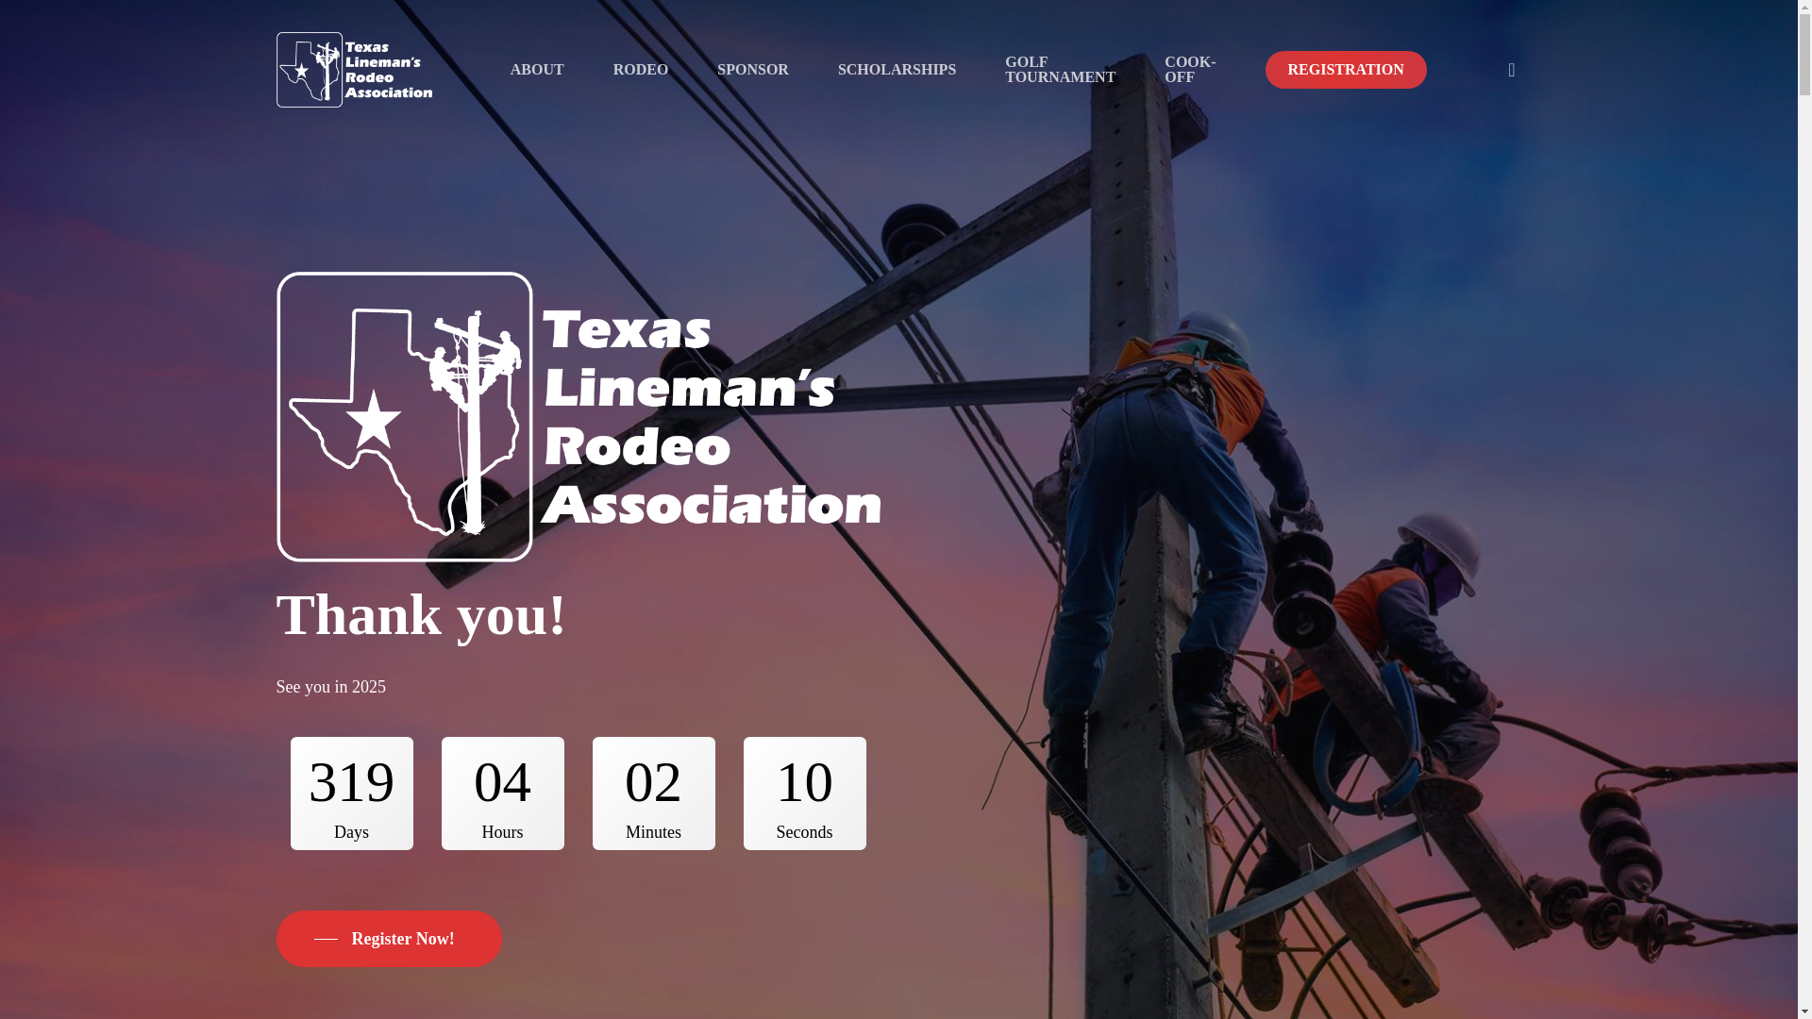 The height and width of the screenshot is (1019, 1812). What do you see at coordinates (753, 70) in the screenshot?
I see `SPONSOR` at bounding box center [753, 70].